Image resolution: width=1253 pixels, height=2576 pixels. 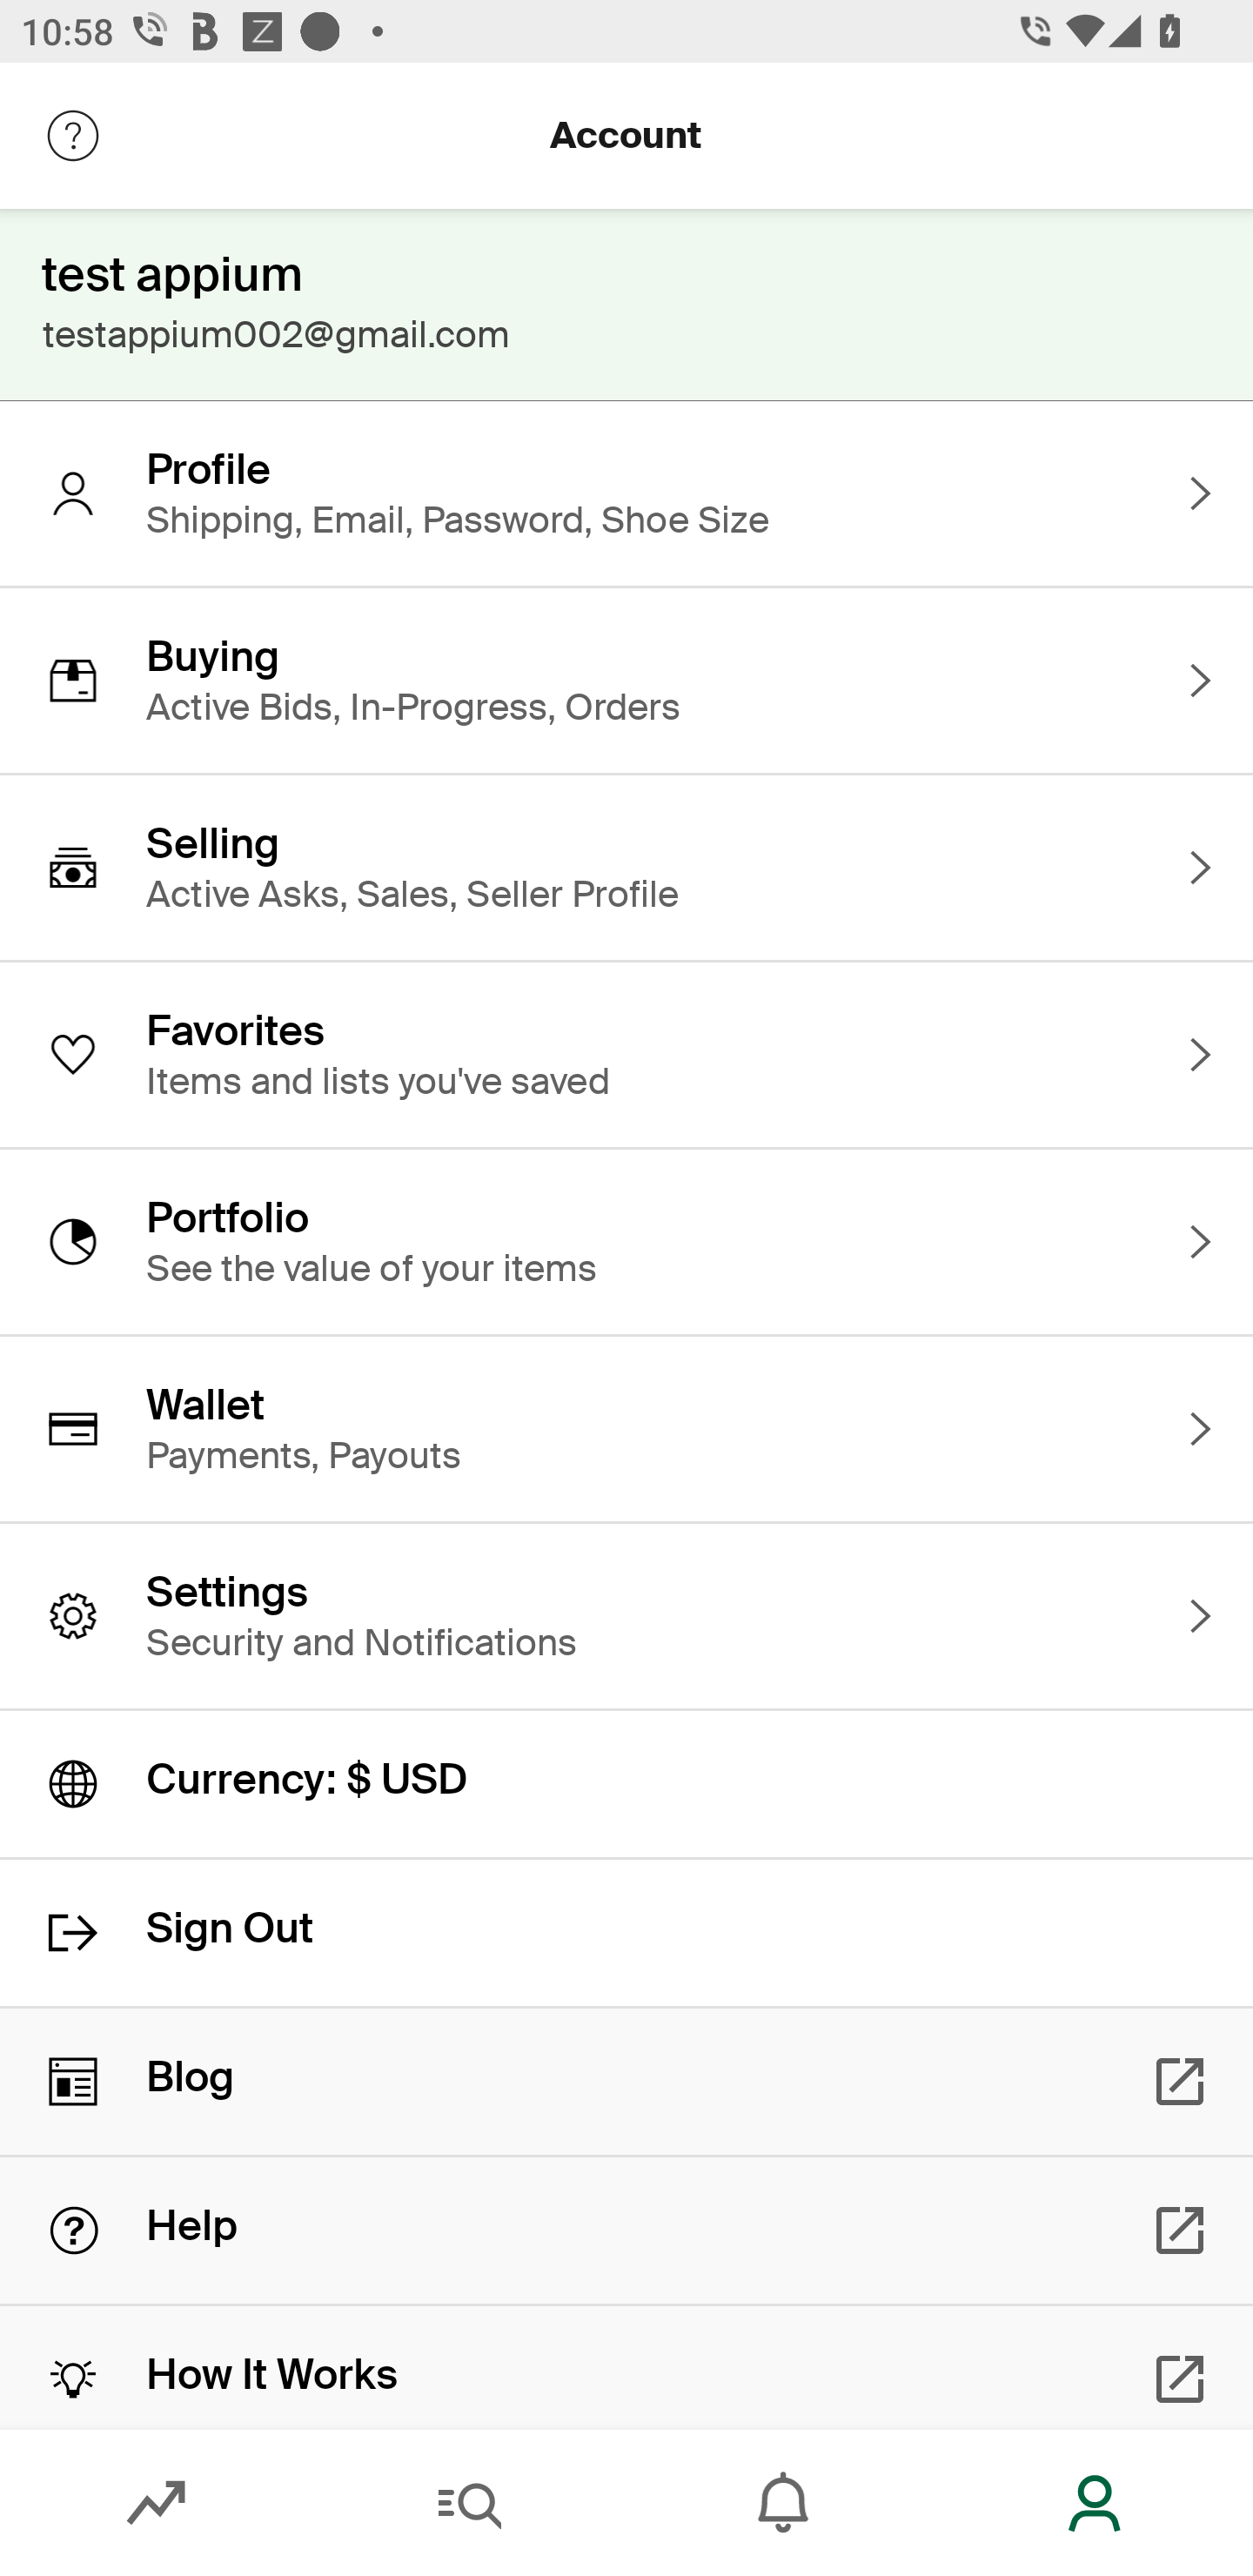 I want to click on Profile Shipping, Email, Password, Shoe Size, so click(x=626, y=493).